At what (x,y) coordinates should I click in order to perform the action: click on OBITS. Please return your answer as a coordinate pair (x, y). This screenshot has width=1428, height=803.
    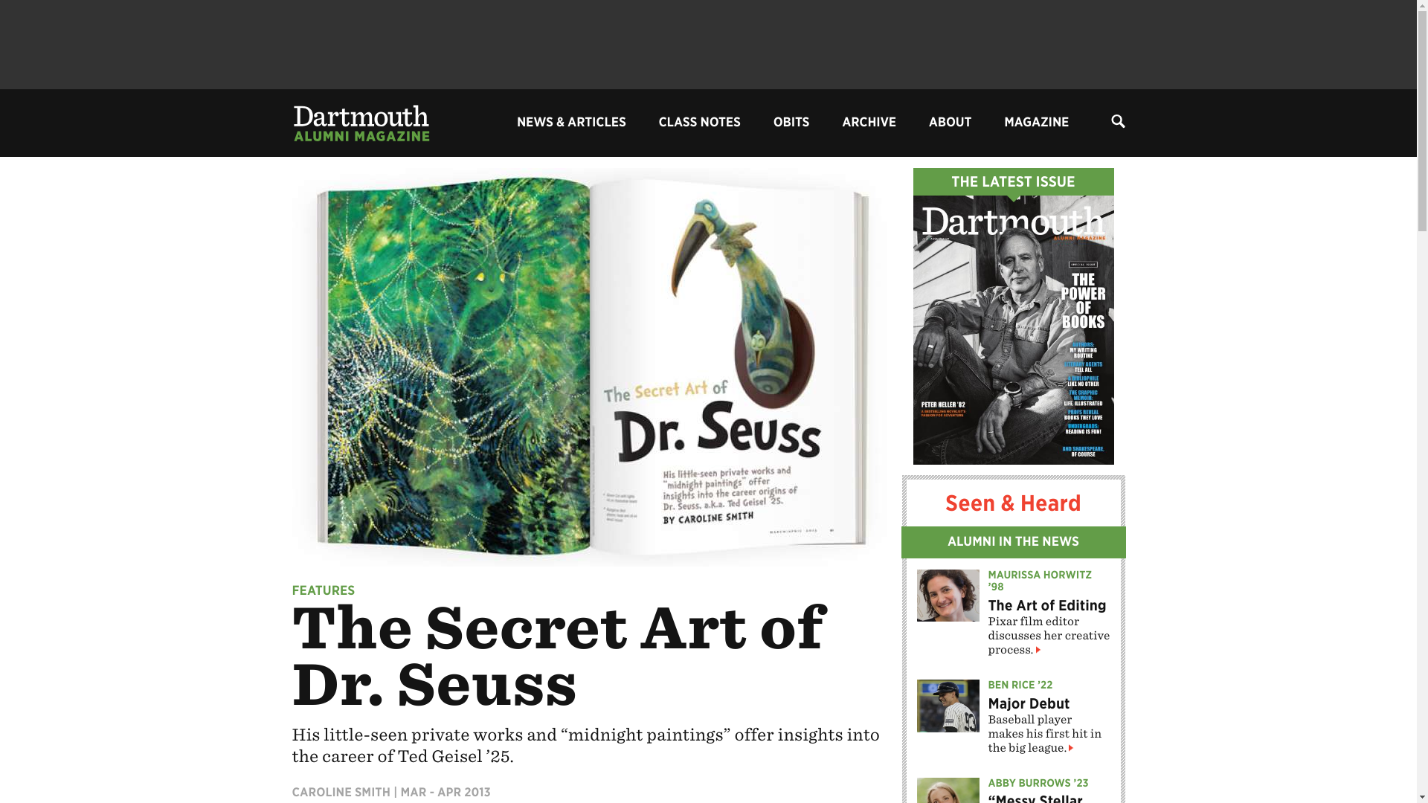
    Looking at the image, I should click on (791, 122).